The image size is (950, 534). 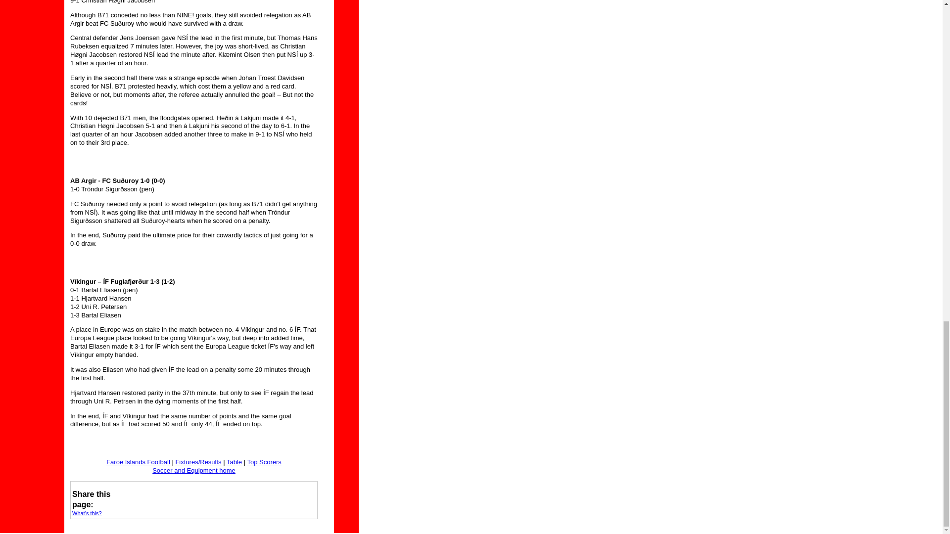 What do you see at coordinates (235, 462) in the screenshot?
I see `Table` at bounding box center [235, 462].